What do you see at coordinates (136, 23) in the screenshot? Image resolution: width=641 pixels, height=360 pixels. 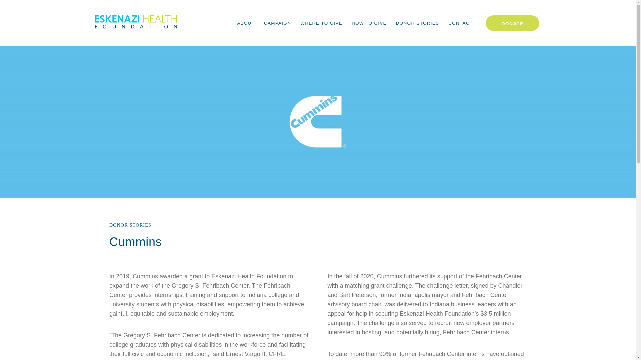 I see `Eskenazi Health` at bounding box center [136, 23].